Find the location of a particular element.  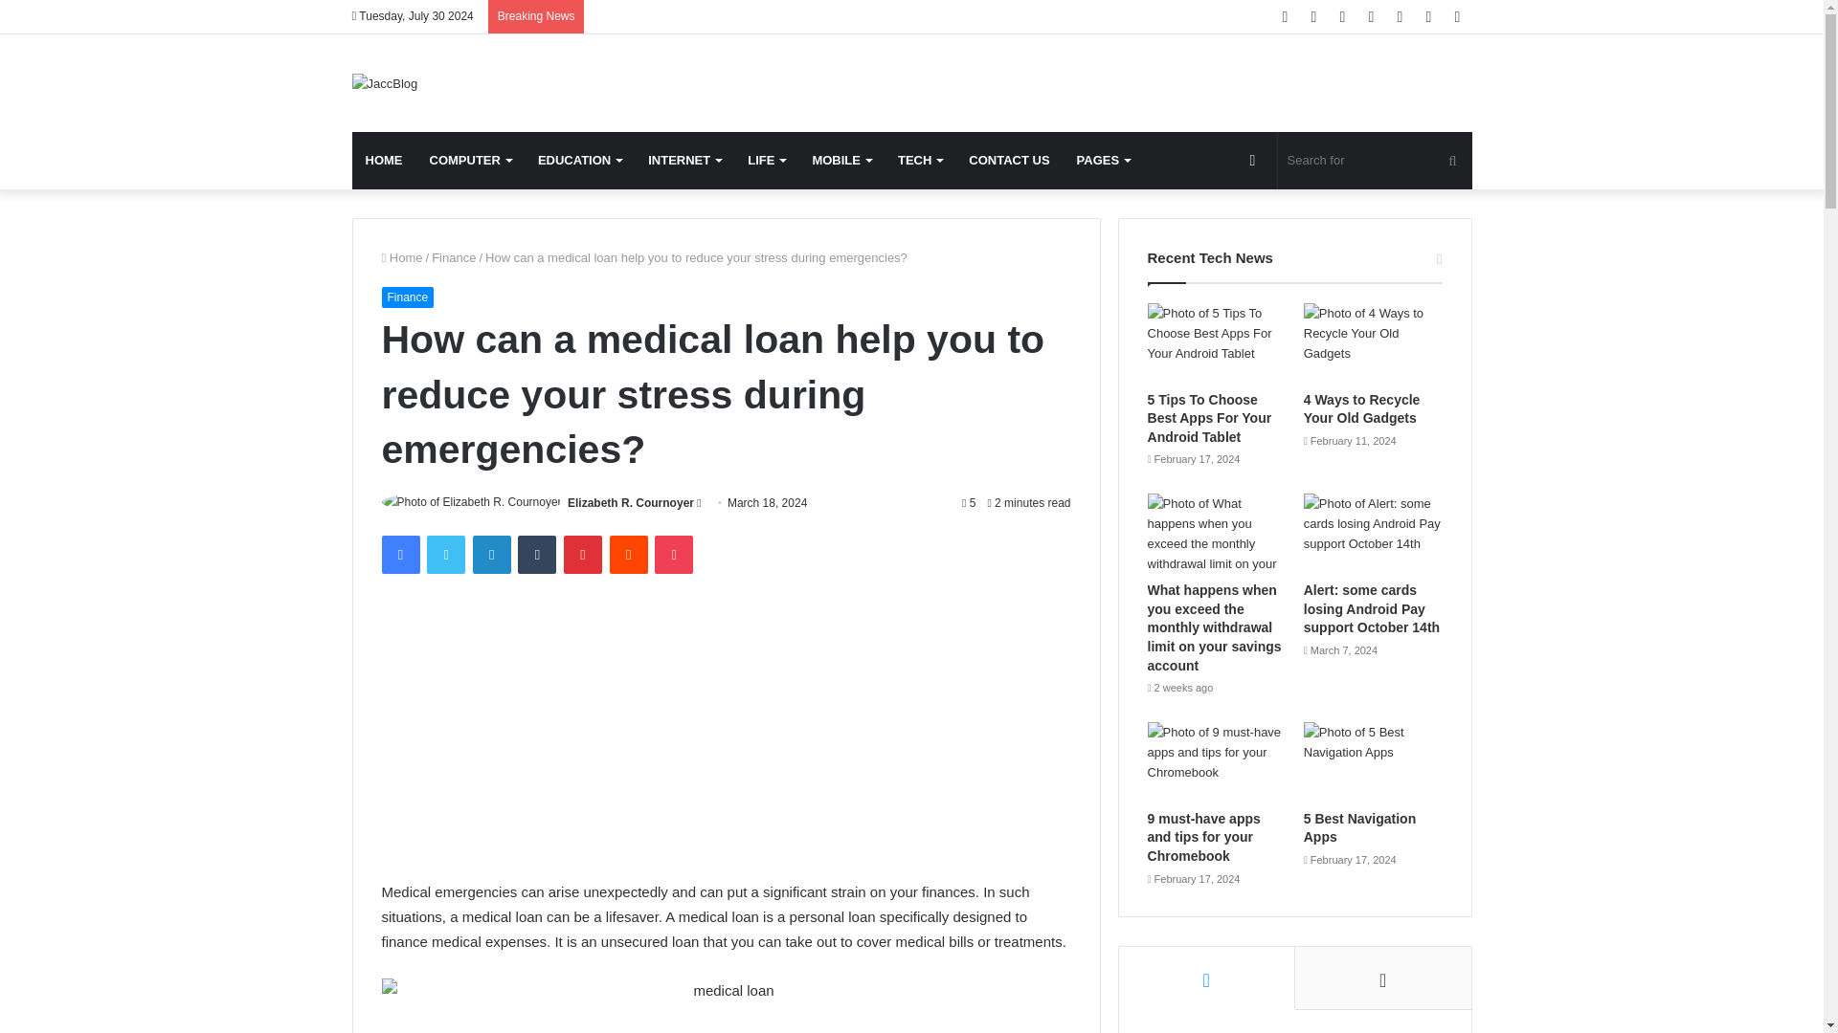

Elizabeth R. Cournoyer is located at coordinates (631, 503).